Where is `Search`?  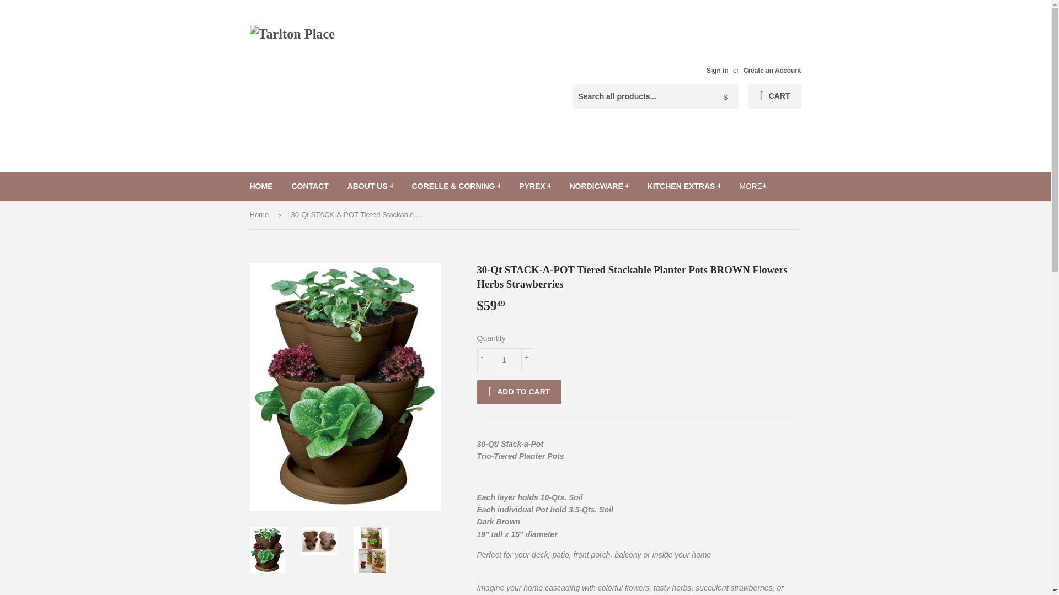 Search is located at coordinates (726, 97).